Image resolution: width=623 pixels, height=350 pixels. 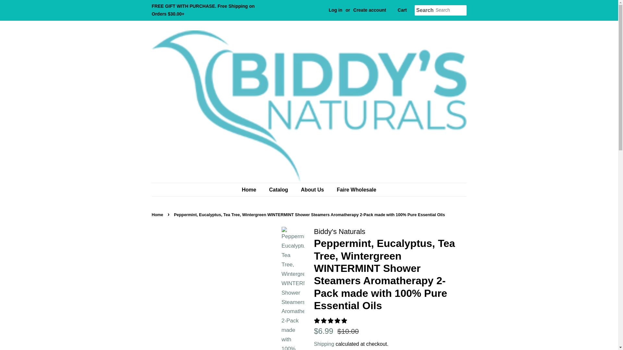 I want to click on Search, so click(x=425, y=10).